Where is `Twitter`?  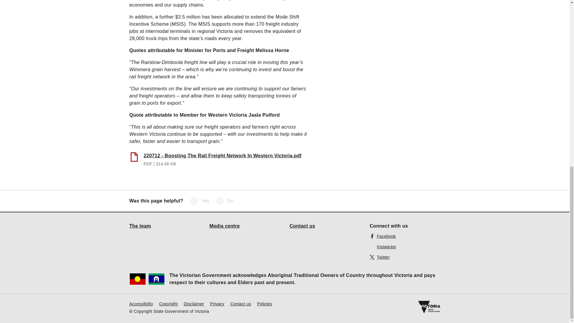
Twitter is located at coordinates (380, 257).